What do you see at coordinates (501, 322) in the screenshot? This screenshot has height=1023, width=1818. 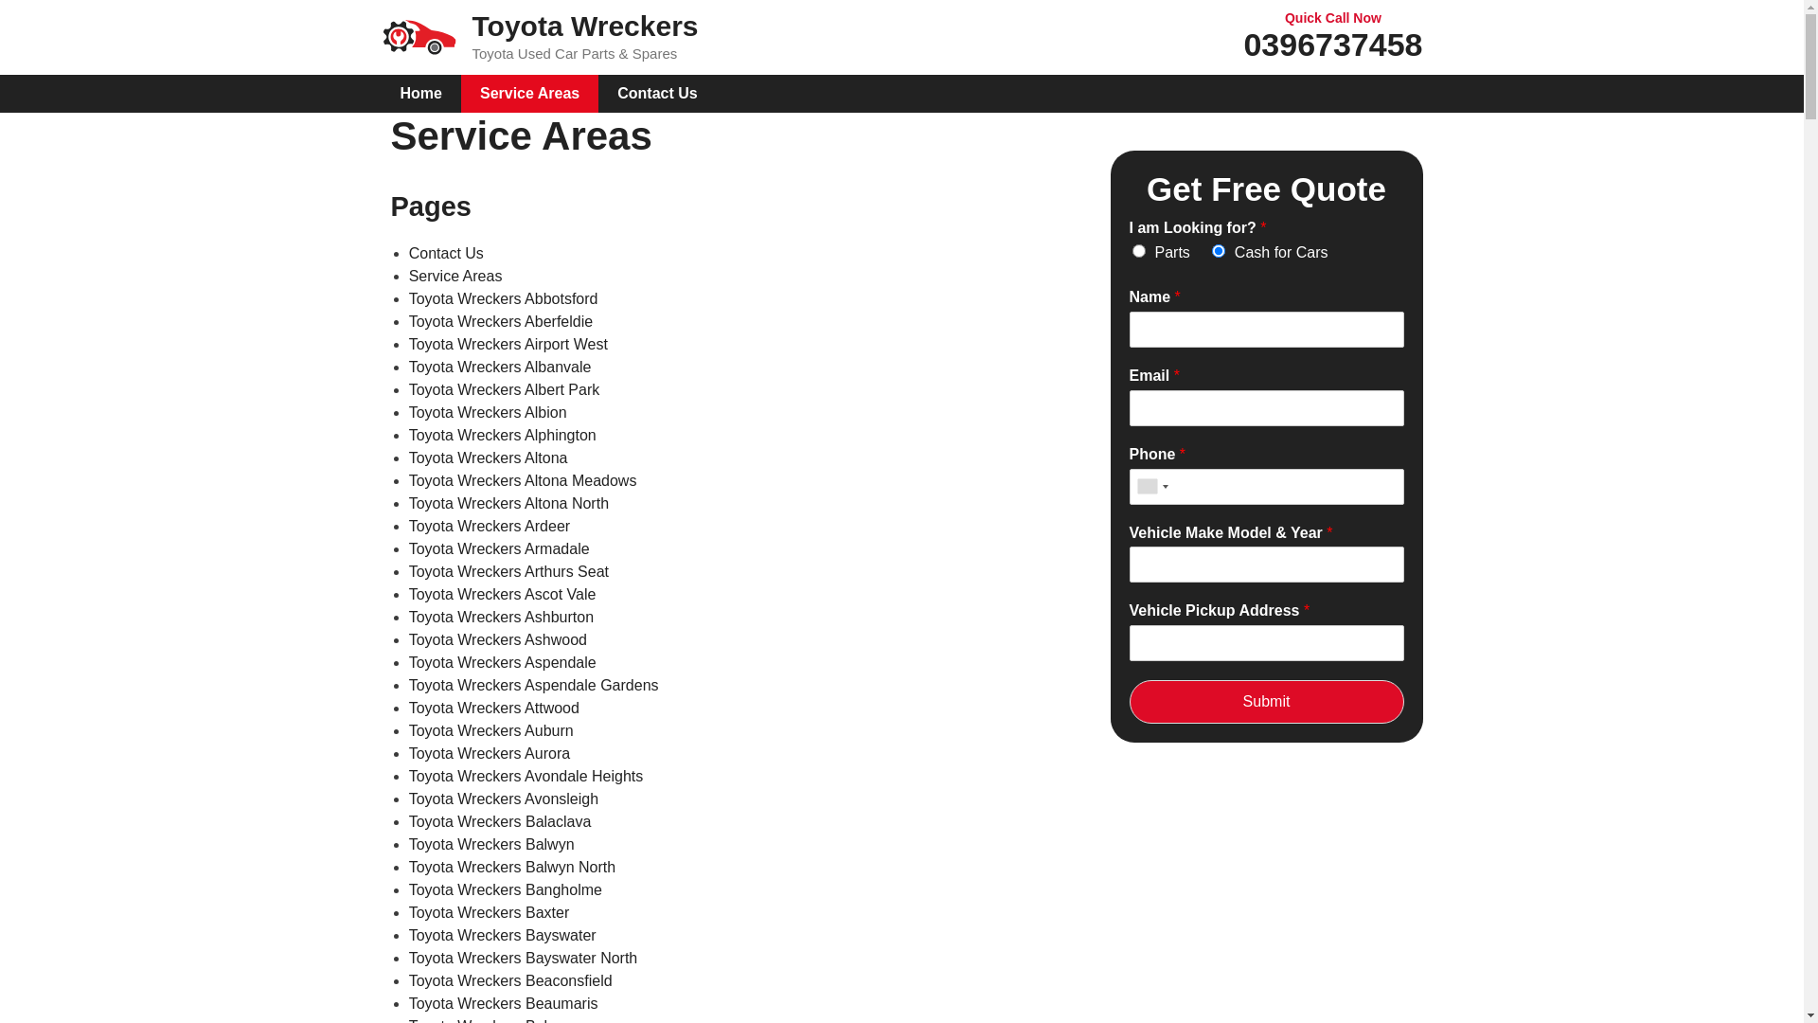 I see `Toyota Wreckers Aberfeldie` at bounding box center [501, 322].